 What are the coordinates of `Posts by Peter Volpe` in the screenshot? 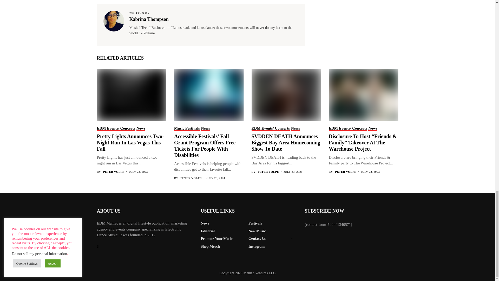 It's located at (268, 172).